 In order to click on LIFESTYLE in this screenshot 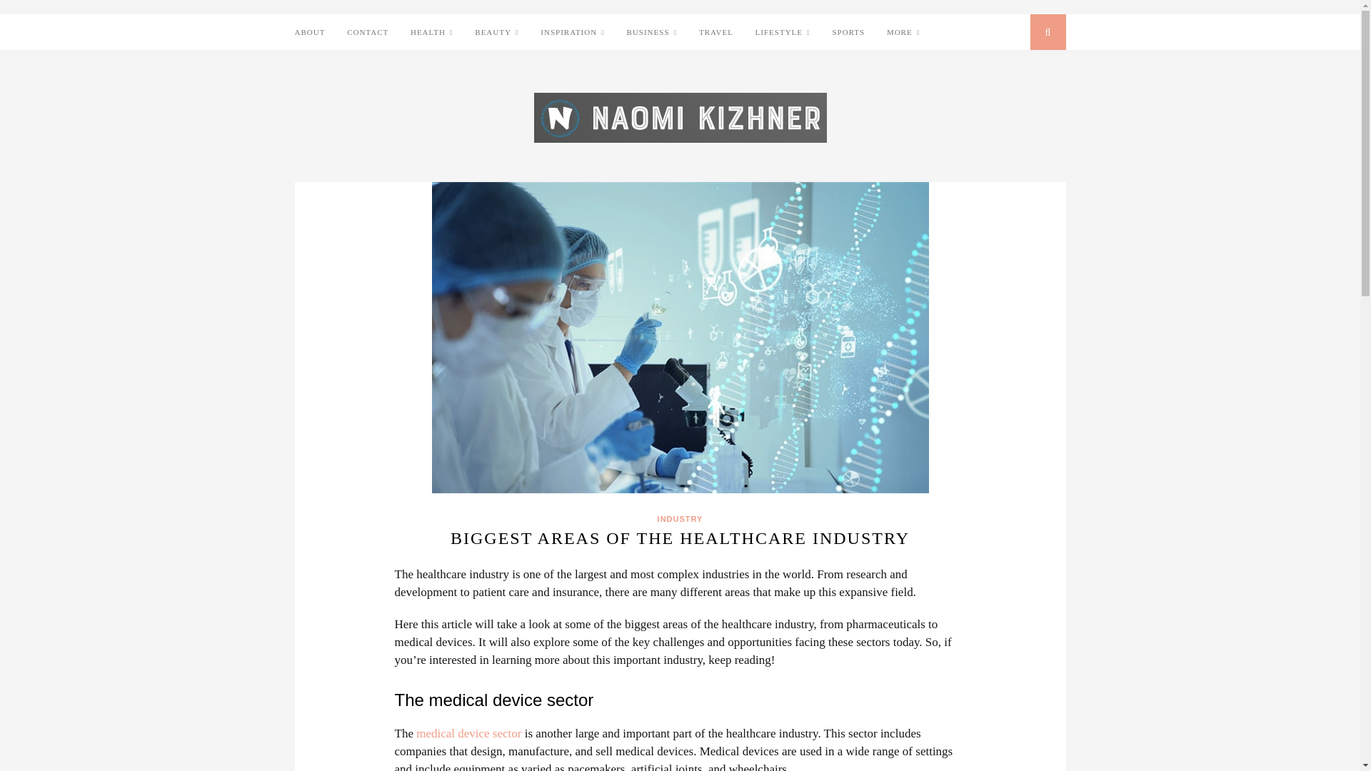, I will do `click(783, 33)`.